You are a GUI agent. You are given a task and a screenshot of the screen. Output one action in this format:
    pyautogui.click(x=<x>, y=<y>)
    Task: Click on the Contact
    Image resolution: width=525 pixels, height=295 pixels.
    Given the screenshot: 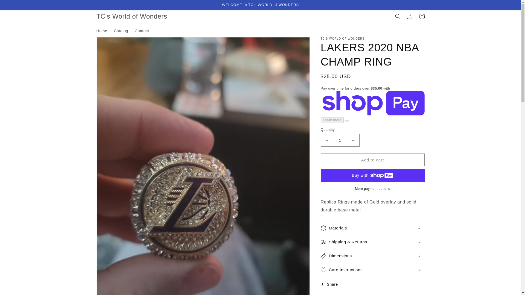 What is the action you would take?
    pyautogui.click(x=142, y=31)
    